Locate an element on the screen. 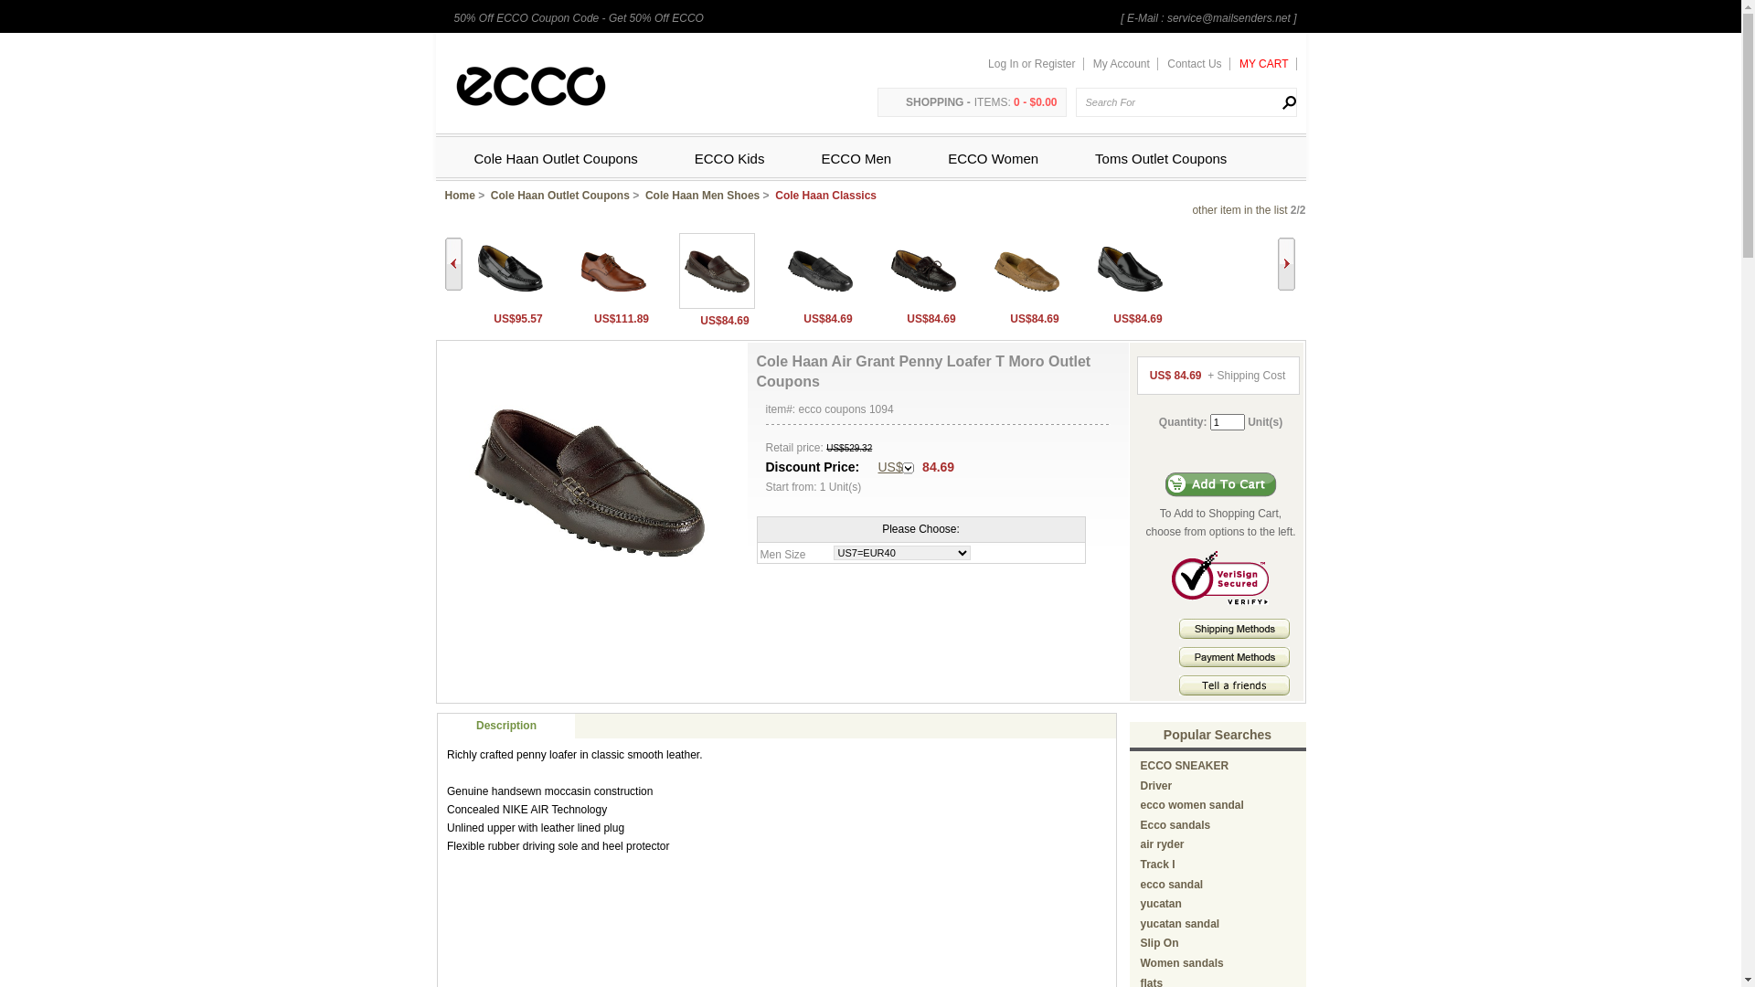   Cole Haan Air Grant Penny Loafer T Moro Outlet Coupons  is located at coordinates (590, 481).